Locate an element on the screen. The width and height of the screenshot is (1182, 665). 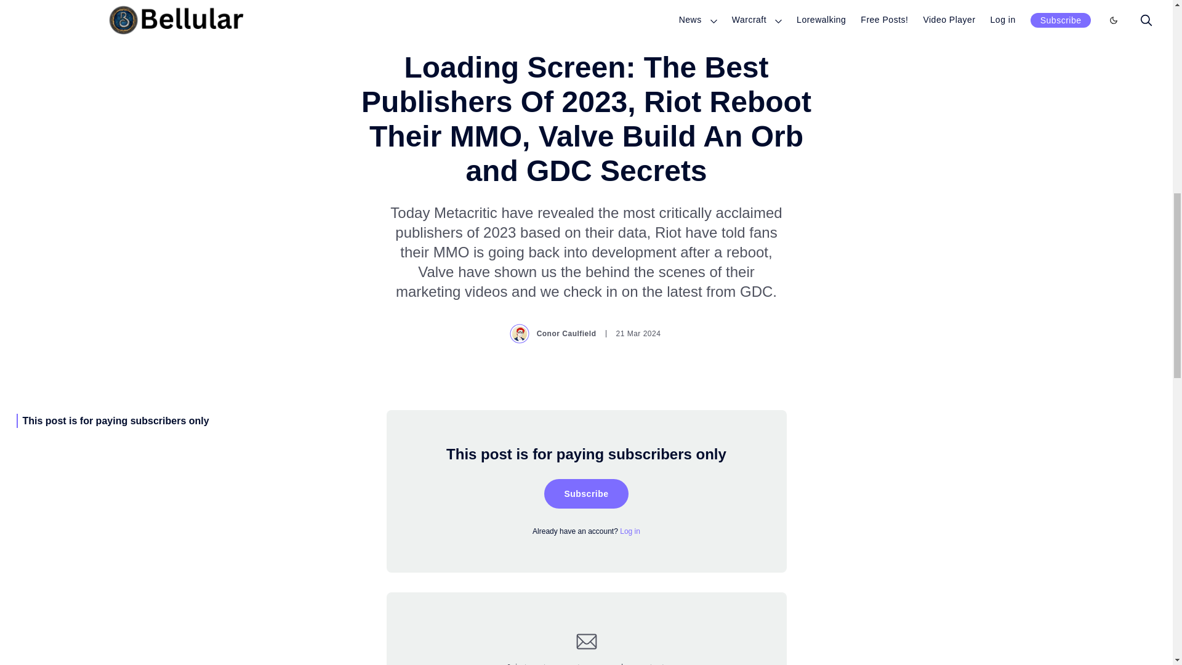
Log in is located at coordinates (630, 531).